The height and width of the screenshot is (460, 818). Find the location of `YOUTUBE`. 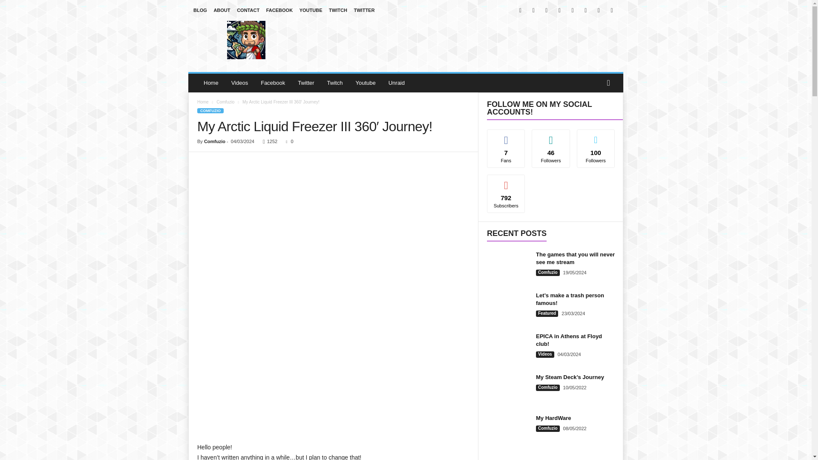

YOUTUBE is located at coordinates (311, 10).